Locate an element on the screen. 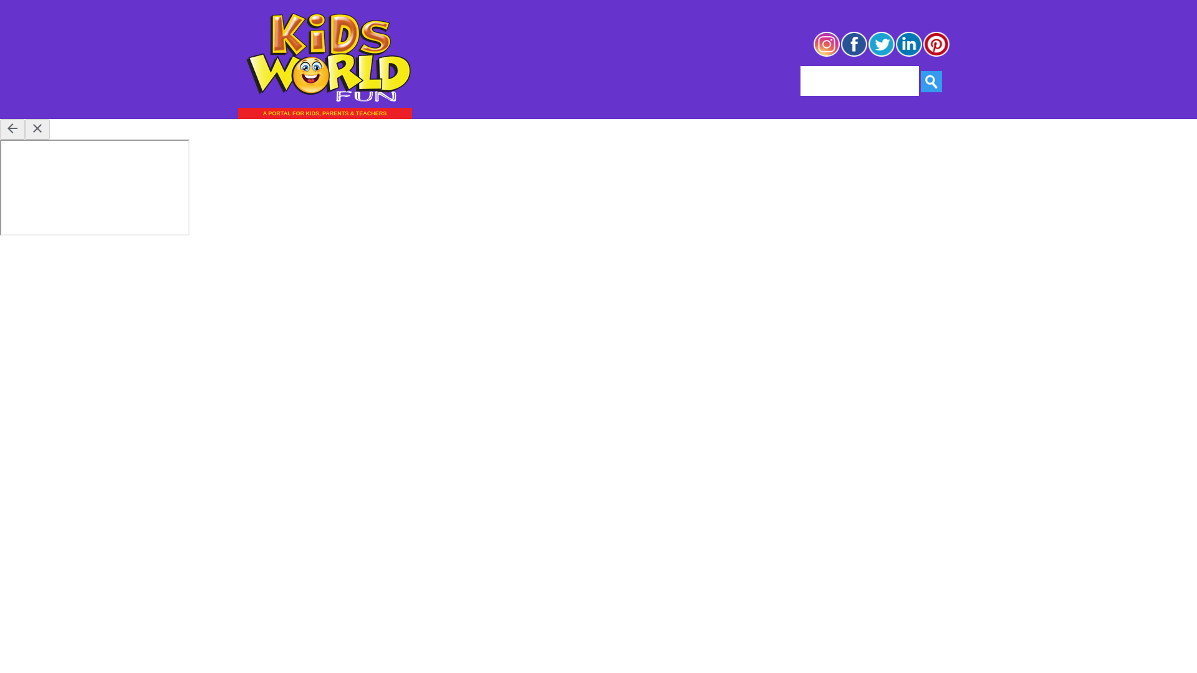  Follow Us On Pinterest is located at coordinates (936, 55).